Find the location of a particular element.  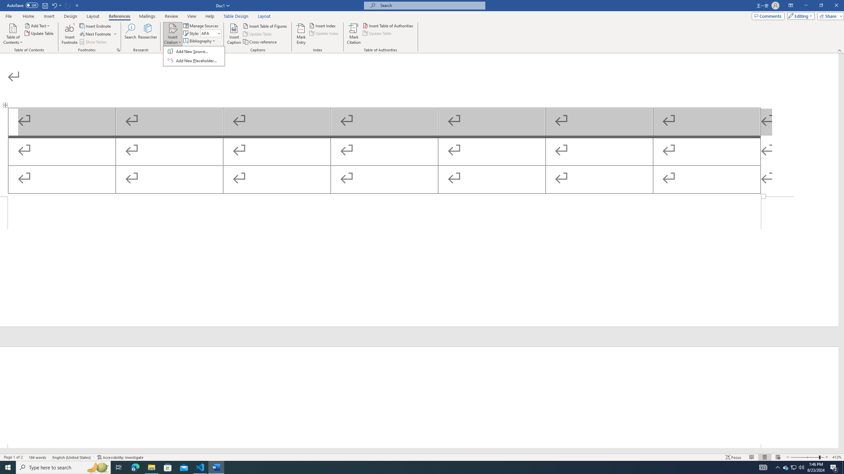

Insert Table of Authorities... is located at coordinates (388, 26).